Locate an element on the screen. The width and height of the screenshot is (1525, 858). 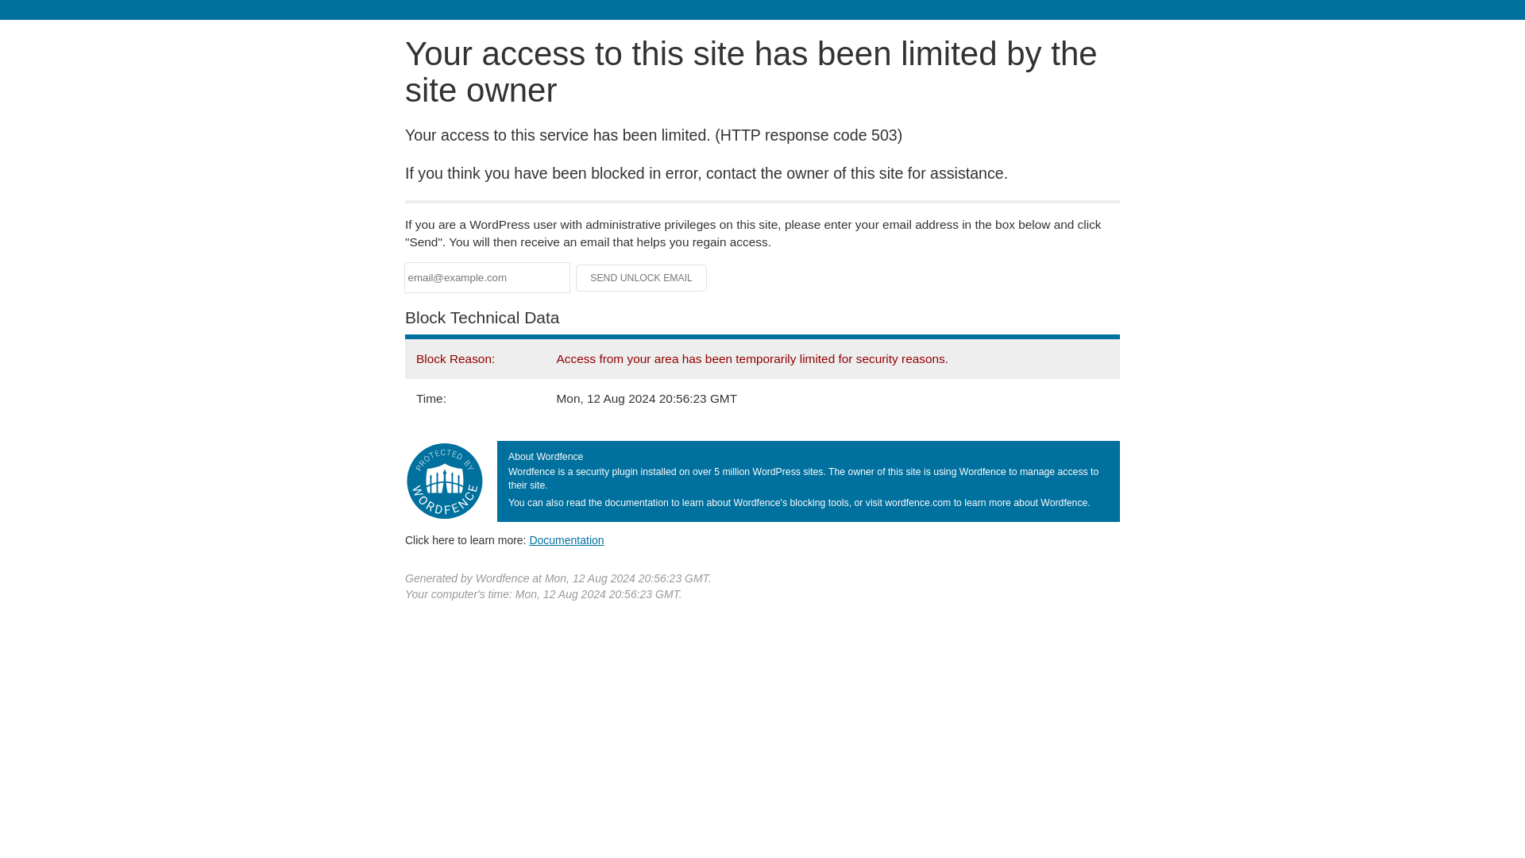
Send Unlock Email is located at coordinates (642, 278).